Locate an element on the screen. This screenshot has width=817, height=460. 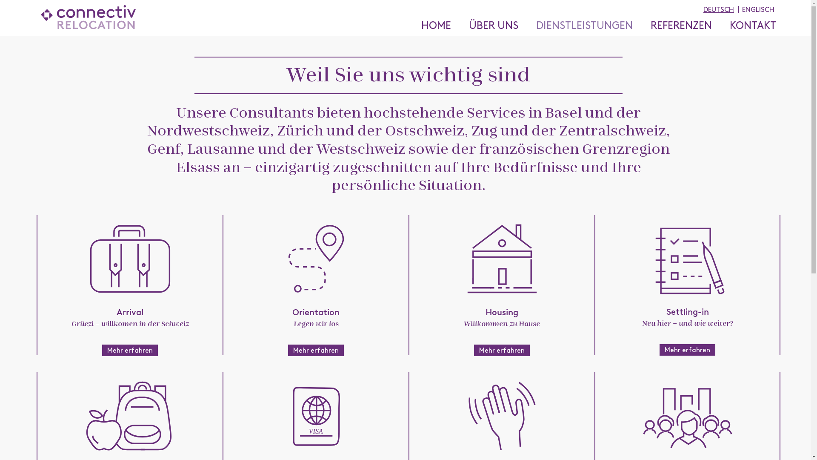
KONTAKT is located at coordinates (753, 26).